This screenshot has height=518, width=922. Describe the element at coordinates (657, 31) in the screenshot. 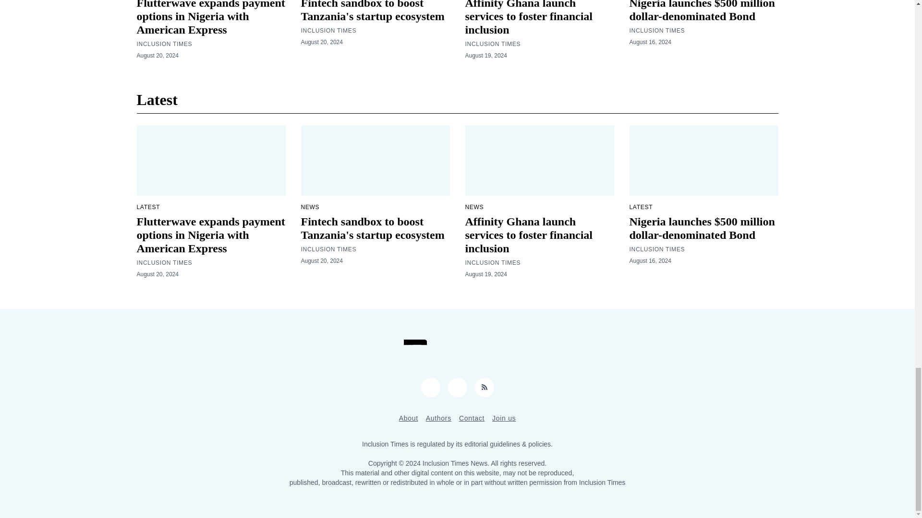

I see `INCLUSION TIMES` at that location.